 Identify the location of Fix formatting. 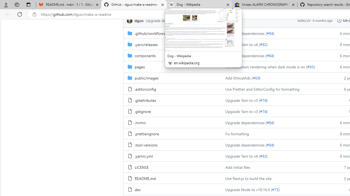
(237, 133).